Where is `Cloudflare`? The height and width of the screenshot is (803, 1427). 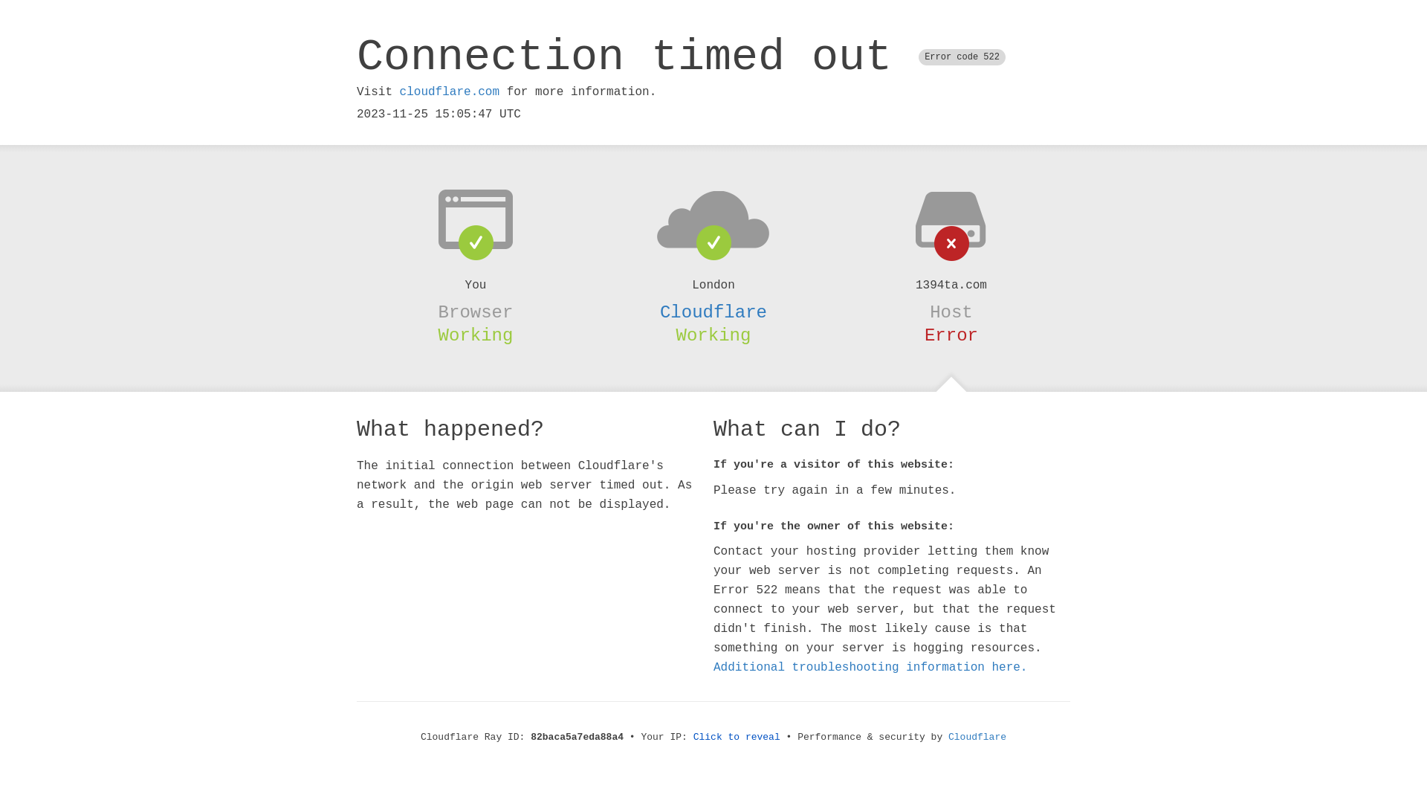
Cloudflare is located at coordinates (713, 312).